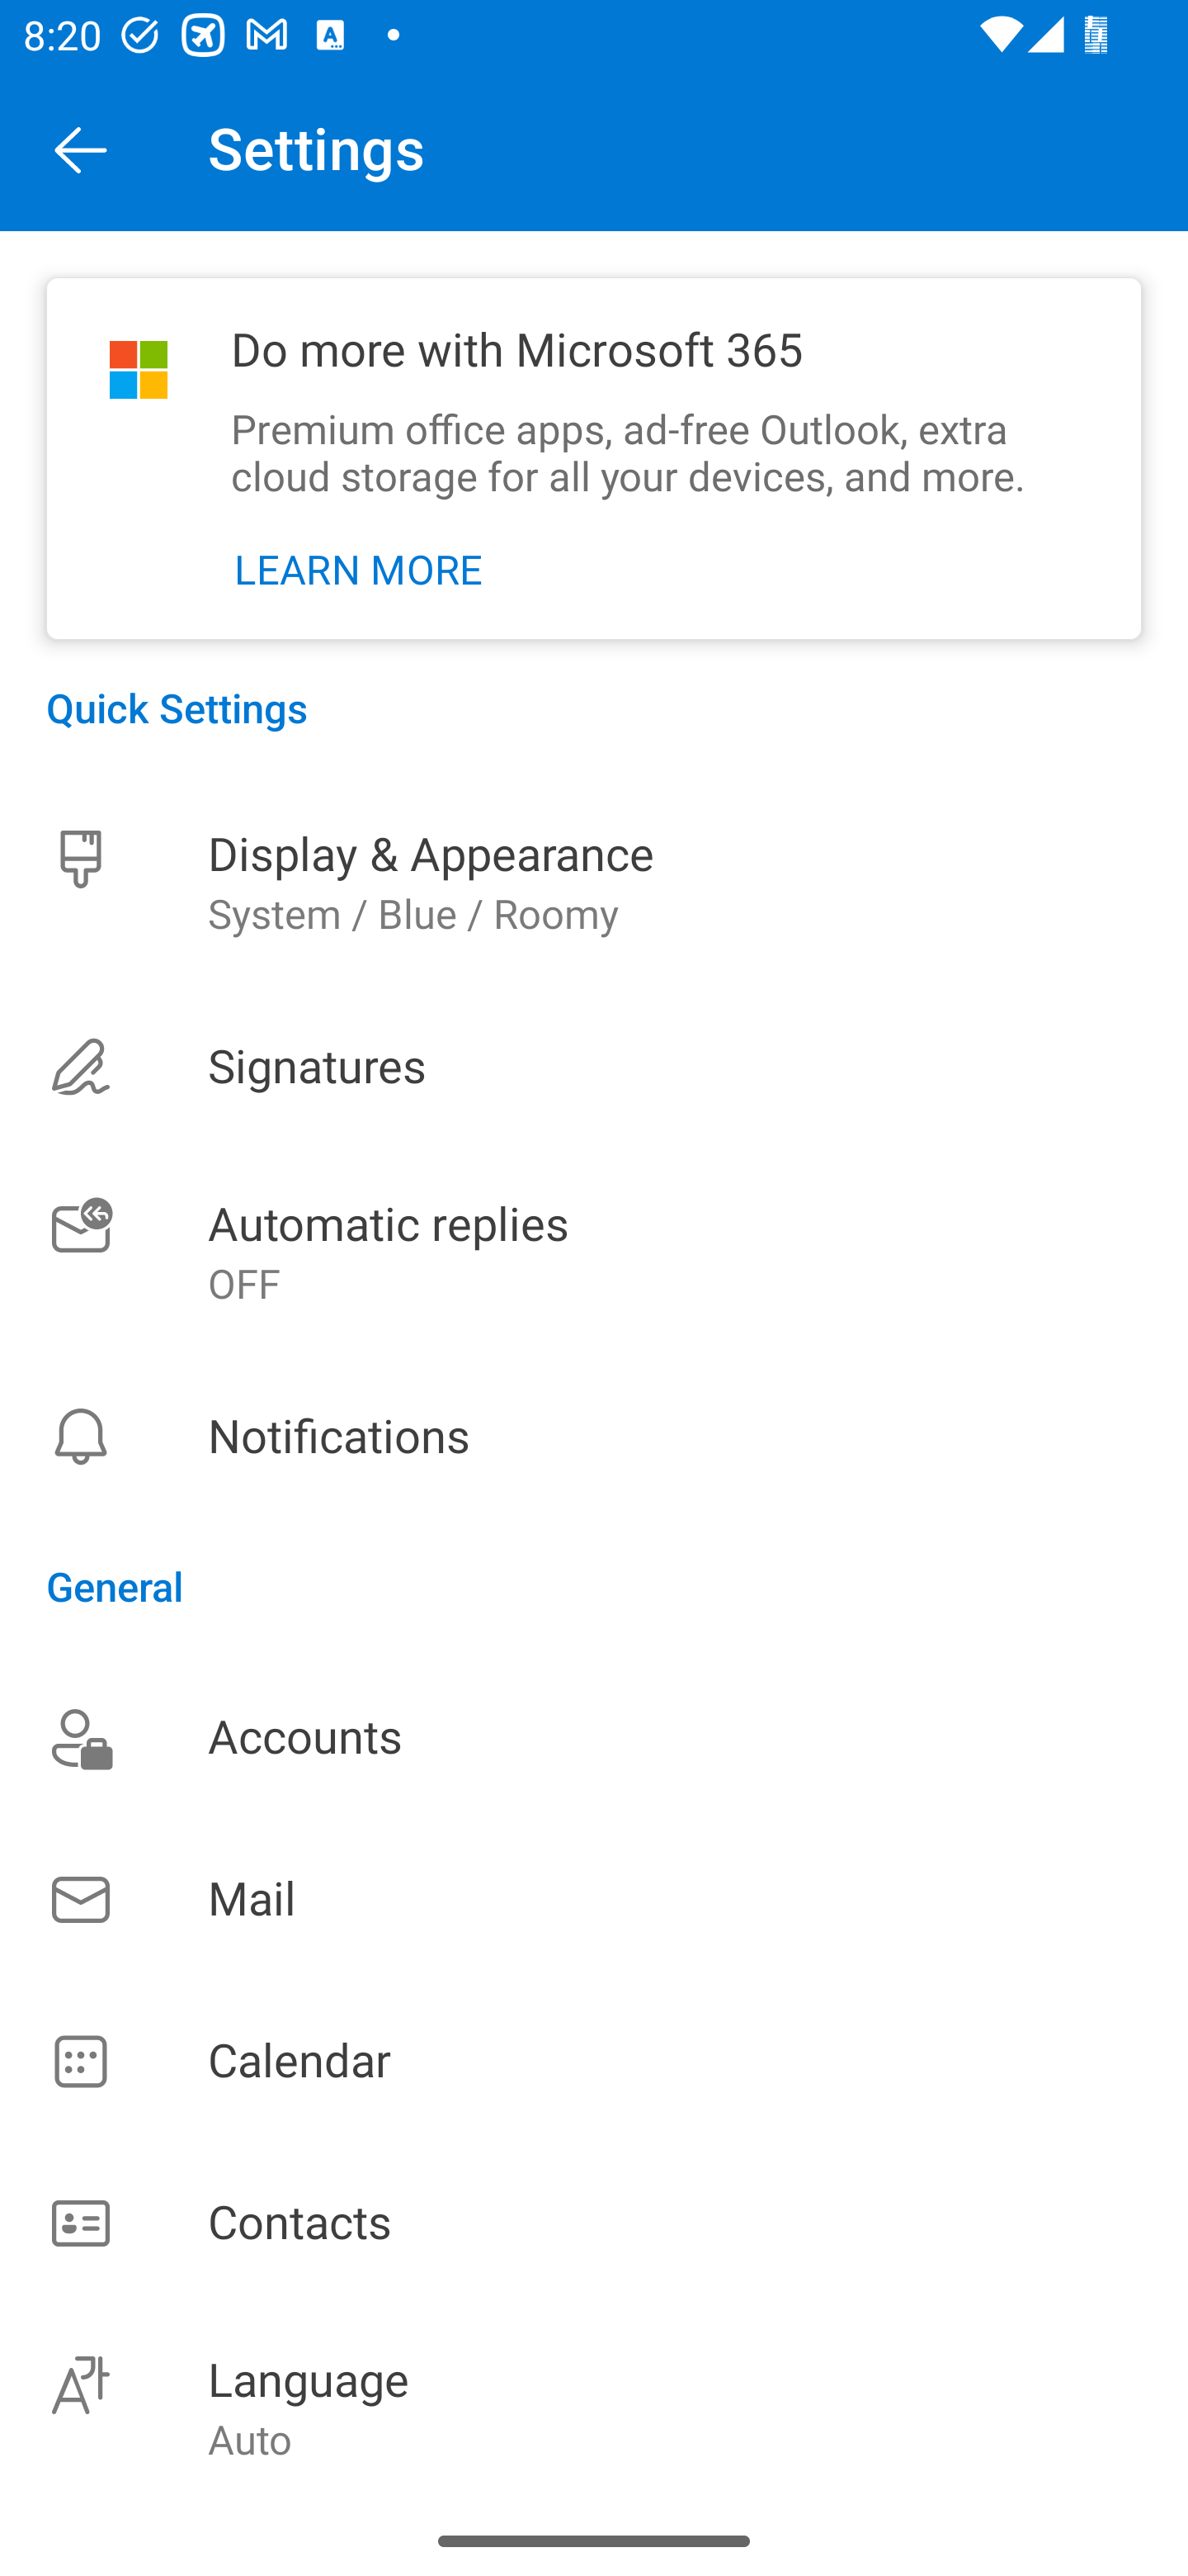  I want to click on Notifications, so click(594, 1437).